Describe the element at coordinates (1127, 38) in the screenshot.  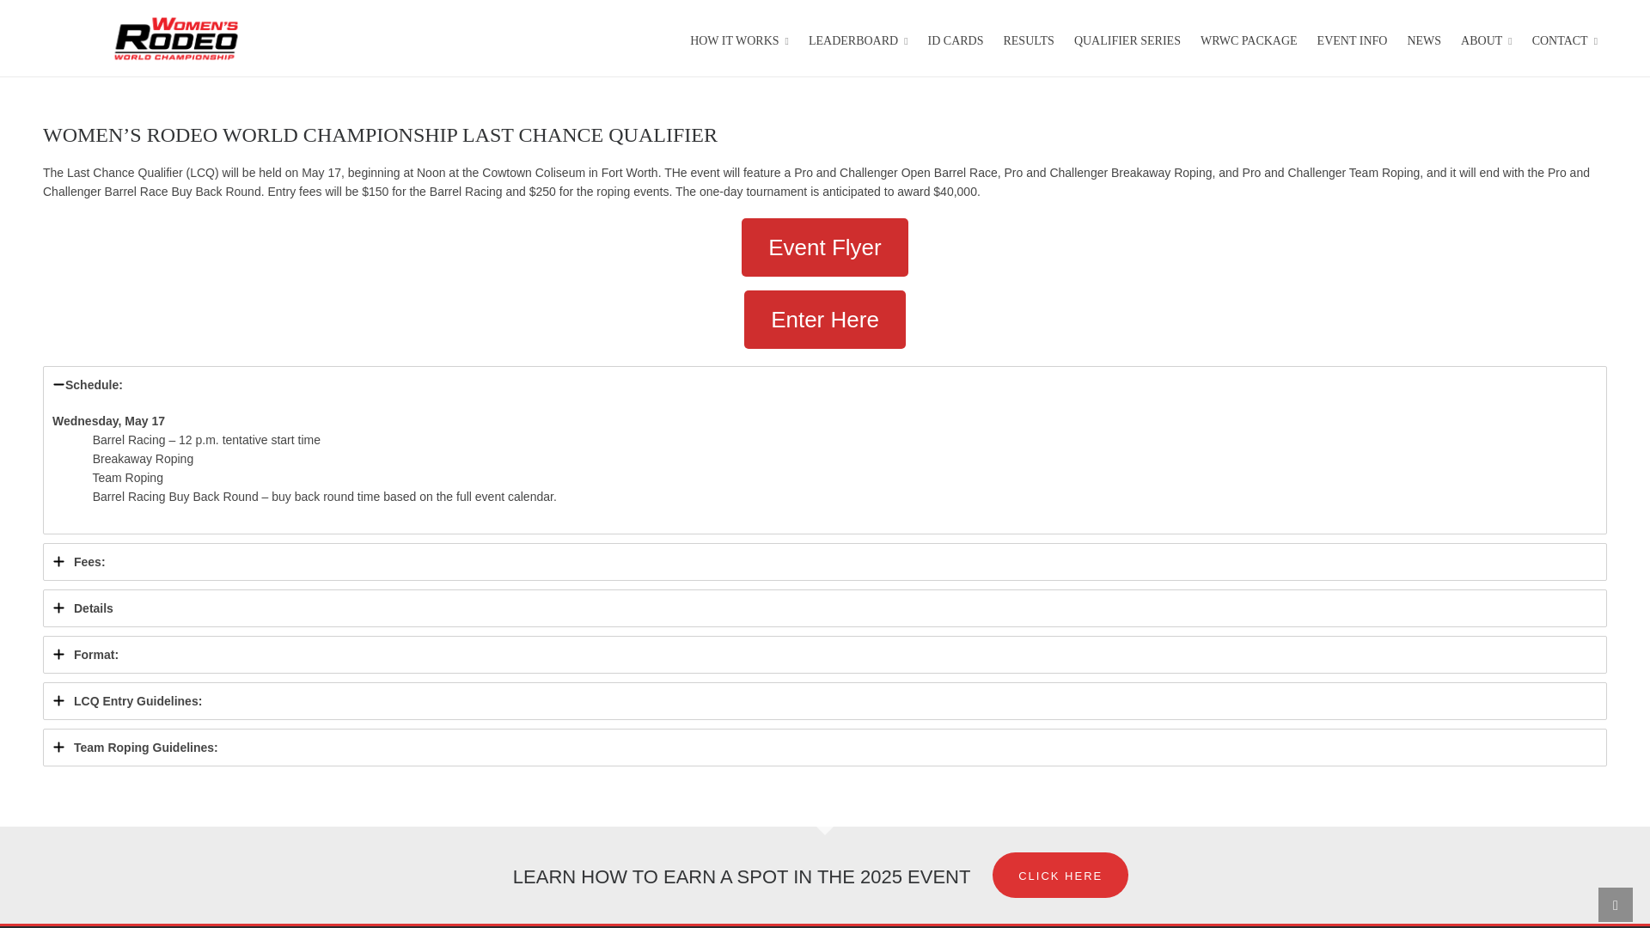
I see `QUALIFIER SERIES` at that location.